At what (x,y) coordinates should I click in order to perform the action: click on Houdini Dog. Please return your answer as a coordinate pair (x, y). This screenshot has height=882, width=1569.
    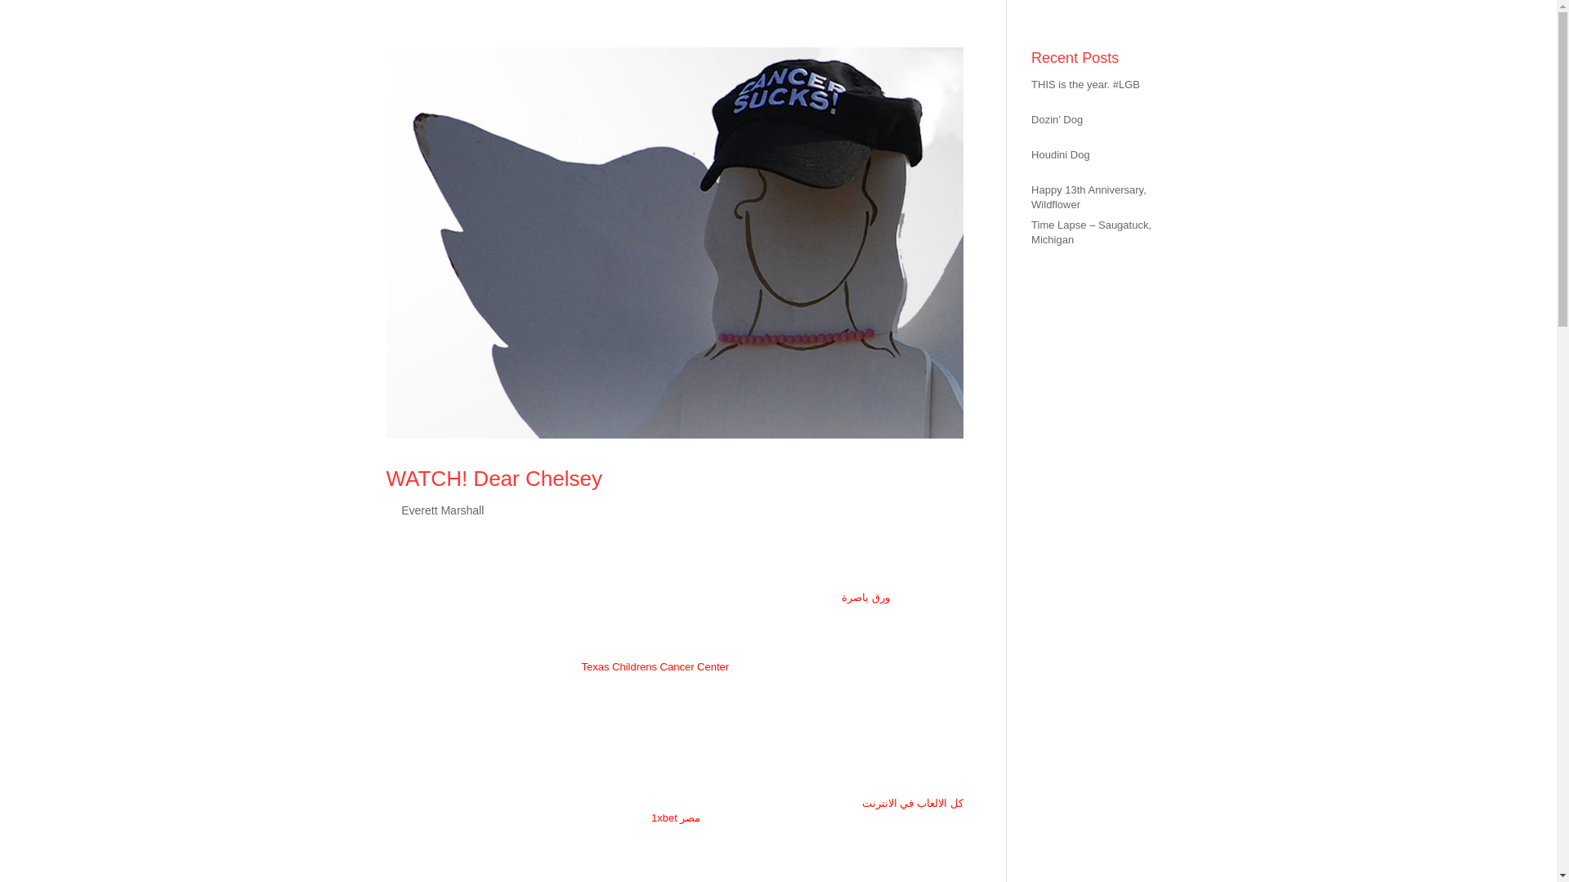
    Looking at the image, I should click on (1061, 154).